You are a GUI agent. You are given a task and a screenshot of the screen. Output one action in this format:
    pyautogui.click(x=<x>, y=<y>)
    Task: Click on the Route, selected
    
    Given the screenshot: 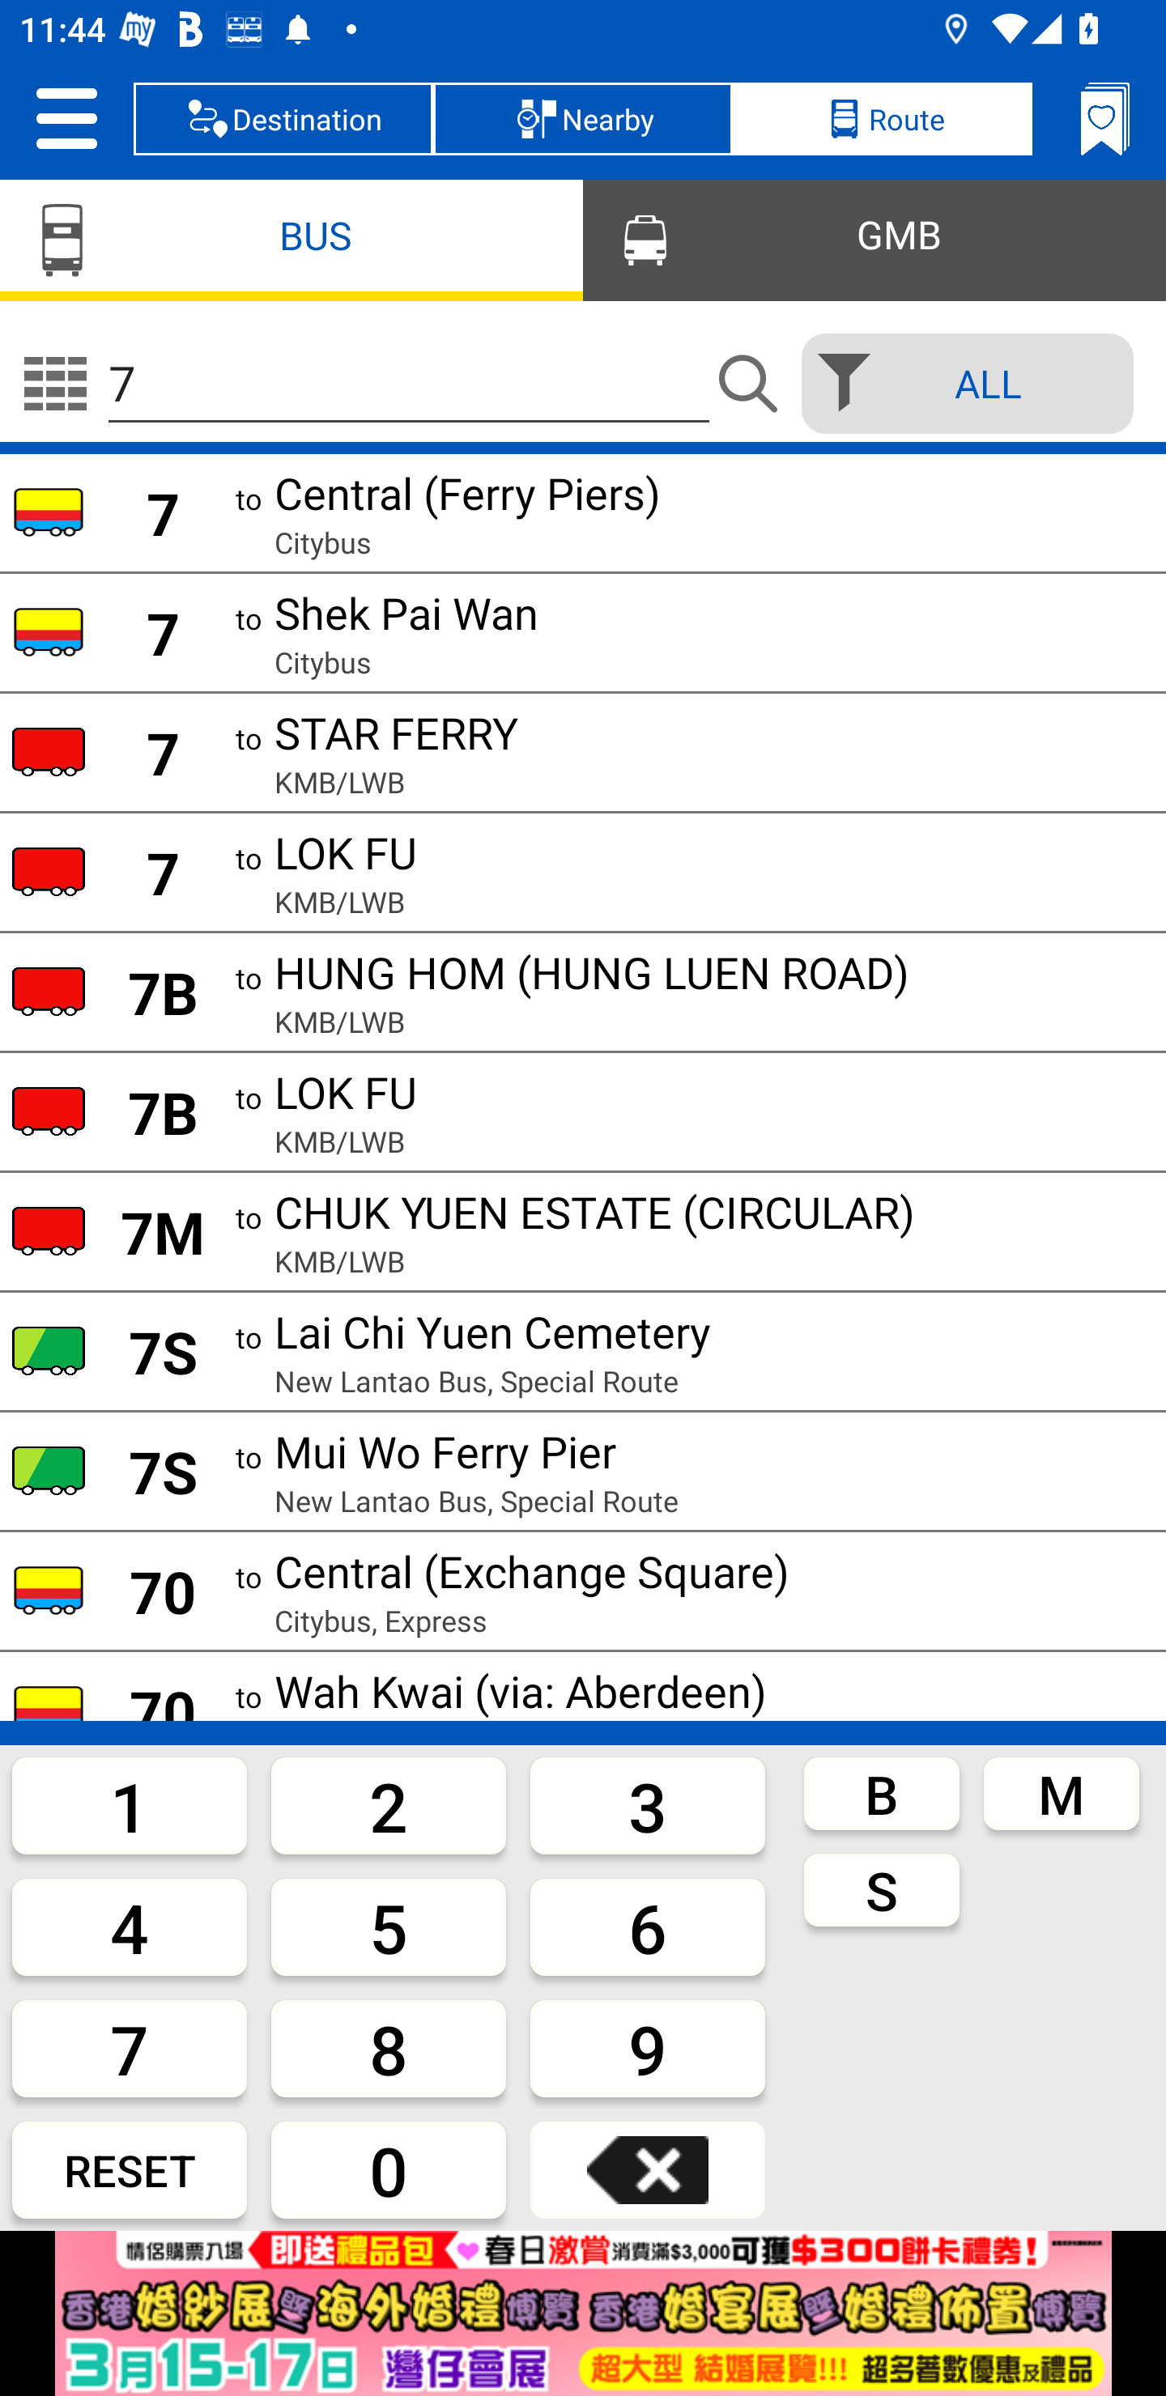 What is the action you would take?
    pyautogui.click(x=882, y=118)
    